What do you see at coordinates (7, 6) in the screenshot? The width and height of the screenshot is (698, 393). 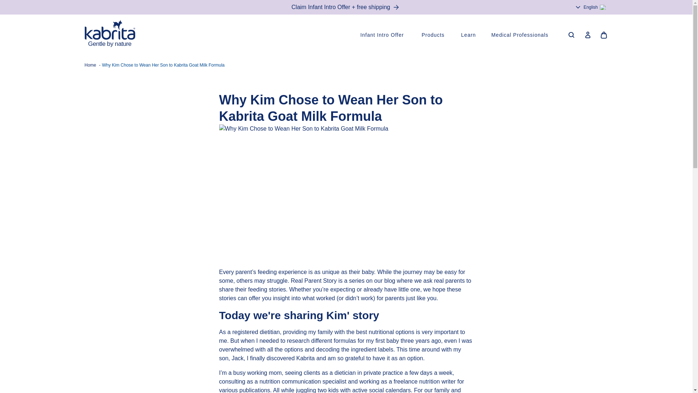 I see `SKIP TO CONTENT` at bounding box center [7, 6].